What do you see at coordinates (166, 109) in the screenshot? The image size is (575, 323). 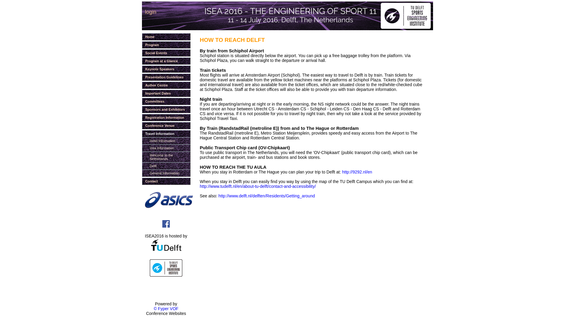 I see `Sponsors and Exhibitors` at bounding box center [166, 109].